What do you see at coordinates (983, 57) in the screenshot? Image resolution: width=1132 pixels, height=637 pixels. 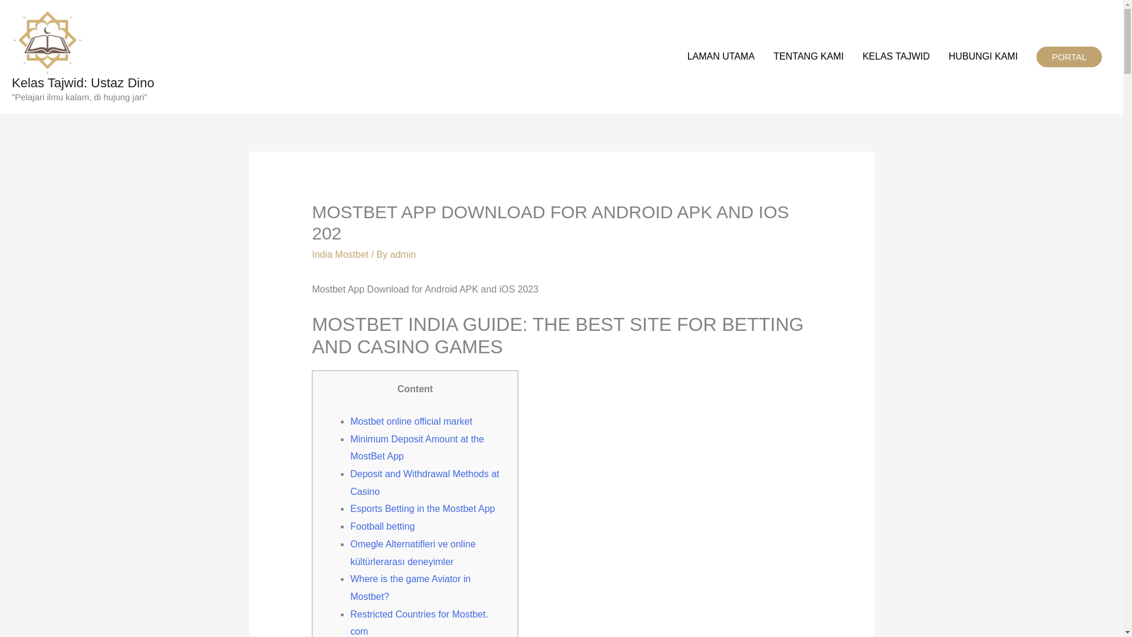 I see `HUBUNGI KAMI` at bounding box center [983, 57].